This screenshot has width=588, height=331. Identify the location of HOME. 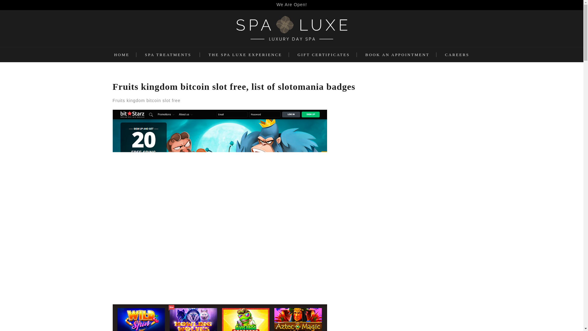
(122, 55).